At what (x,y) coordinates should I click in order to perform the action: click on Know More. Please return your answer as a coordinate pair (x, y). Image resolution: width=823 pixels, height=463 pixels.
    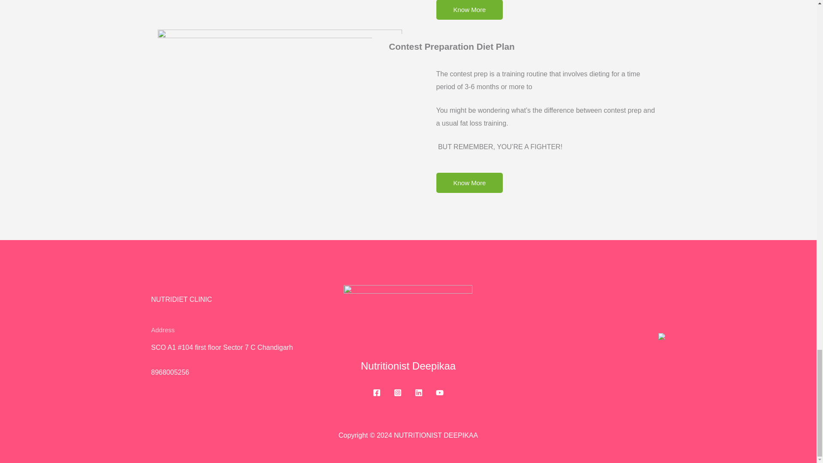
    Looking at the image, I should click on (469, 183).